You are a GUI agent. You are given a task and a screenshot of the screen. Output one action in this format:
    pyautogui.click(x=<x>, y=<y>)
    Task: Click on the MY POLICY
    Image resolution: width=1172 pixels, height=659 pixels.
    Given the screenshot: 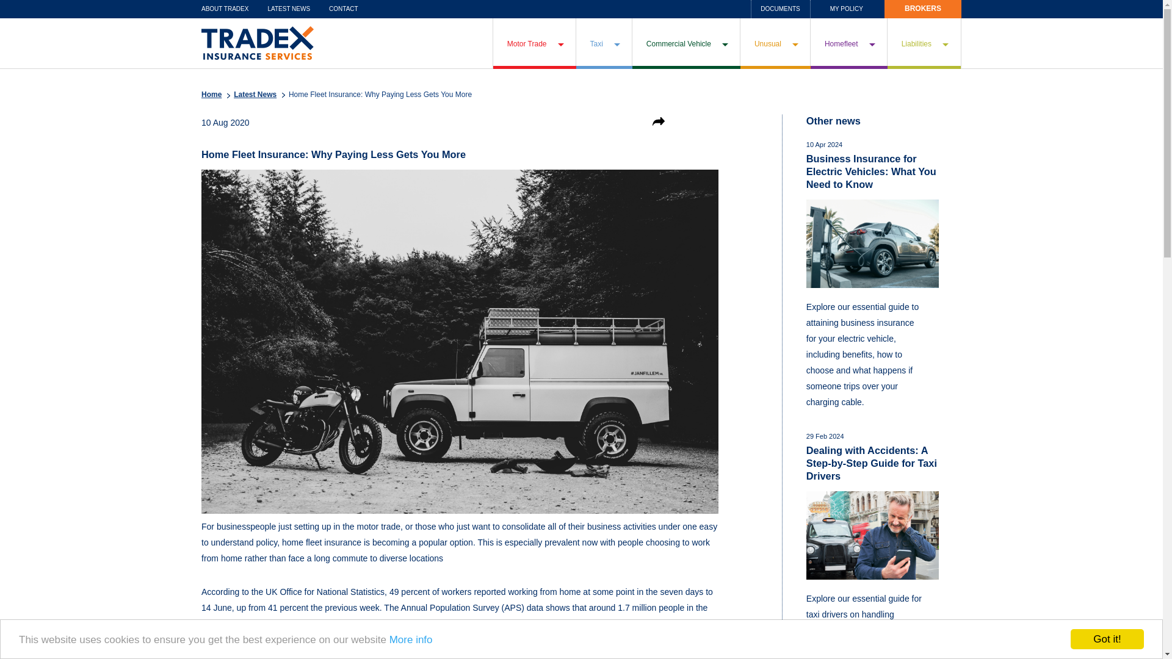 What is the action you would take?
    pyautogui.click(x=846, y=9)
    